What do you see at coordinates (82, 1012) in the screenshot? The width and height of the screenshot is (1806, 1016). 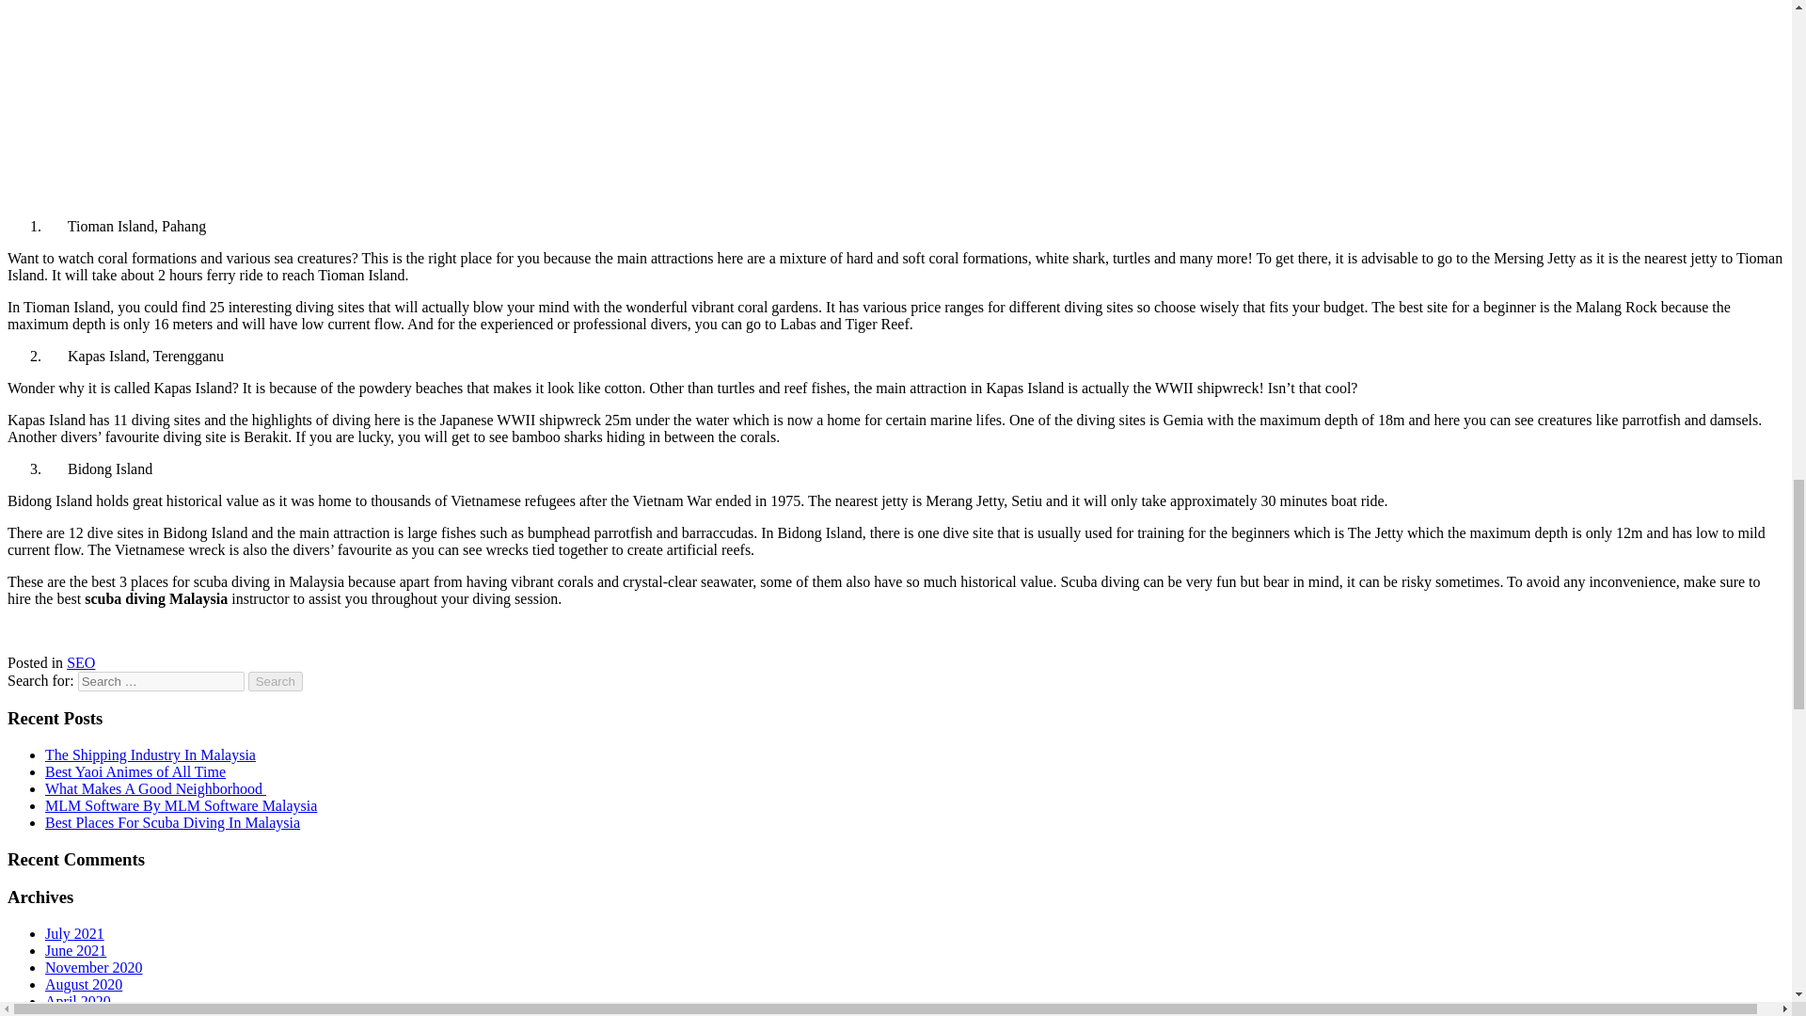 I see `March 2020` at bounding box center [82, 1012].